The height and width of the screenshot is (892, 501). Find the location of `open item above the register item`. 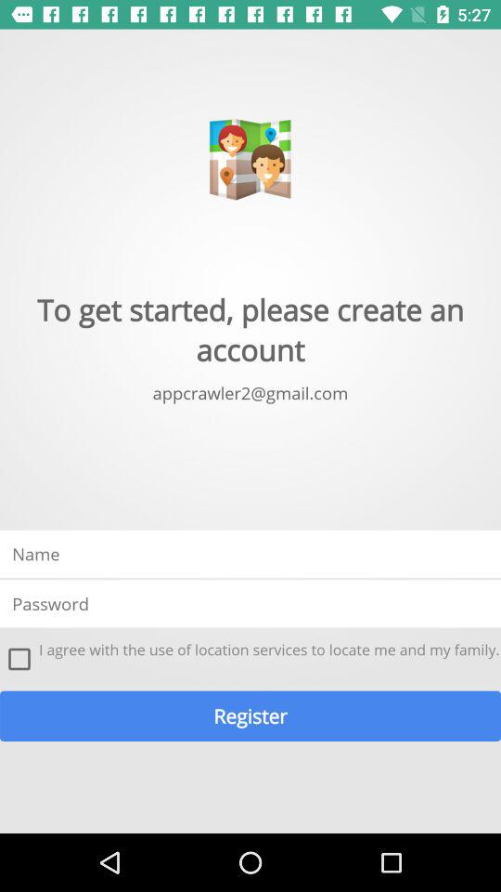

open item above the register item is located at coordinates (19, 659).